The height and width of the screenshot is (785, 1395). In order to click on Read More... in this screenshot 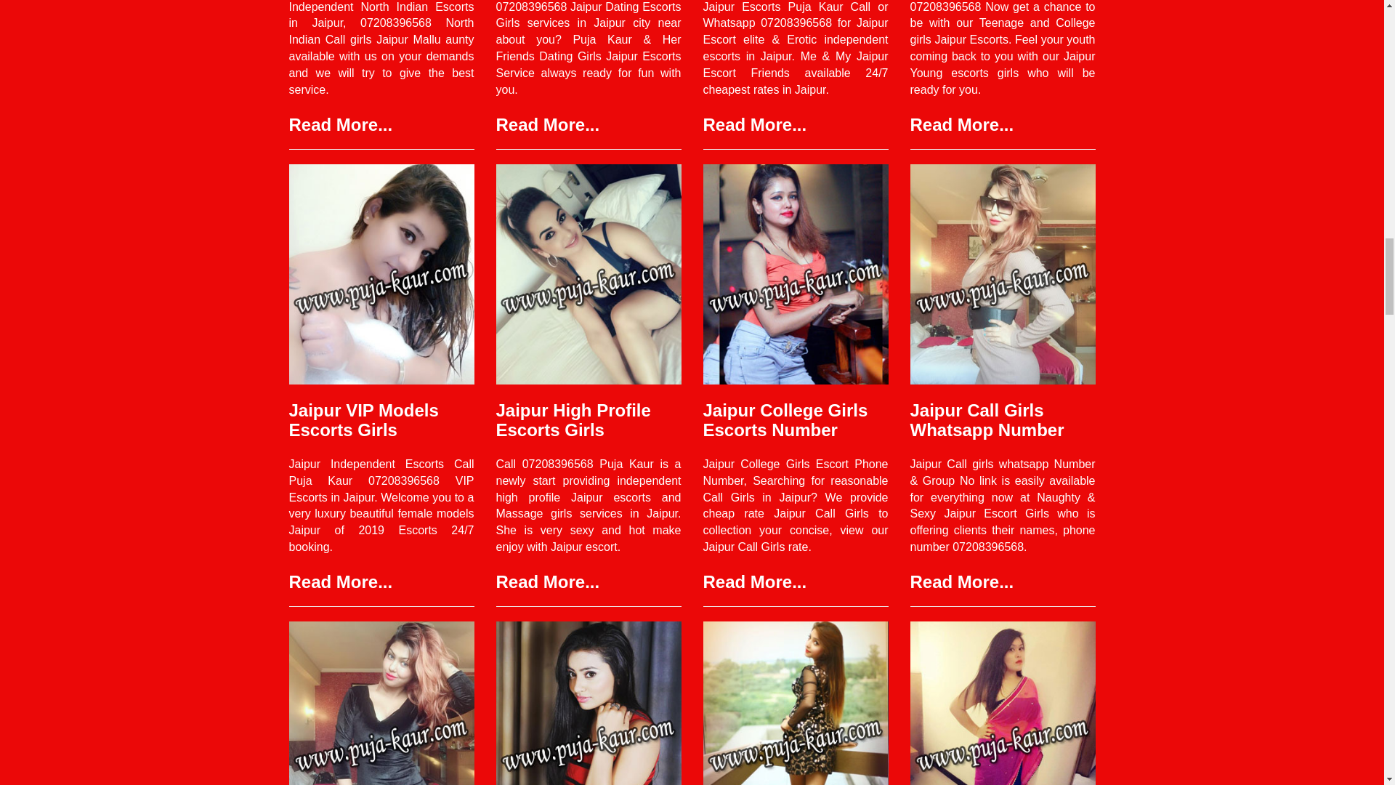, I will do `click(755, 124)`.